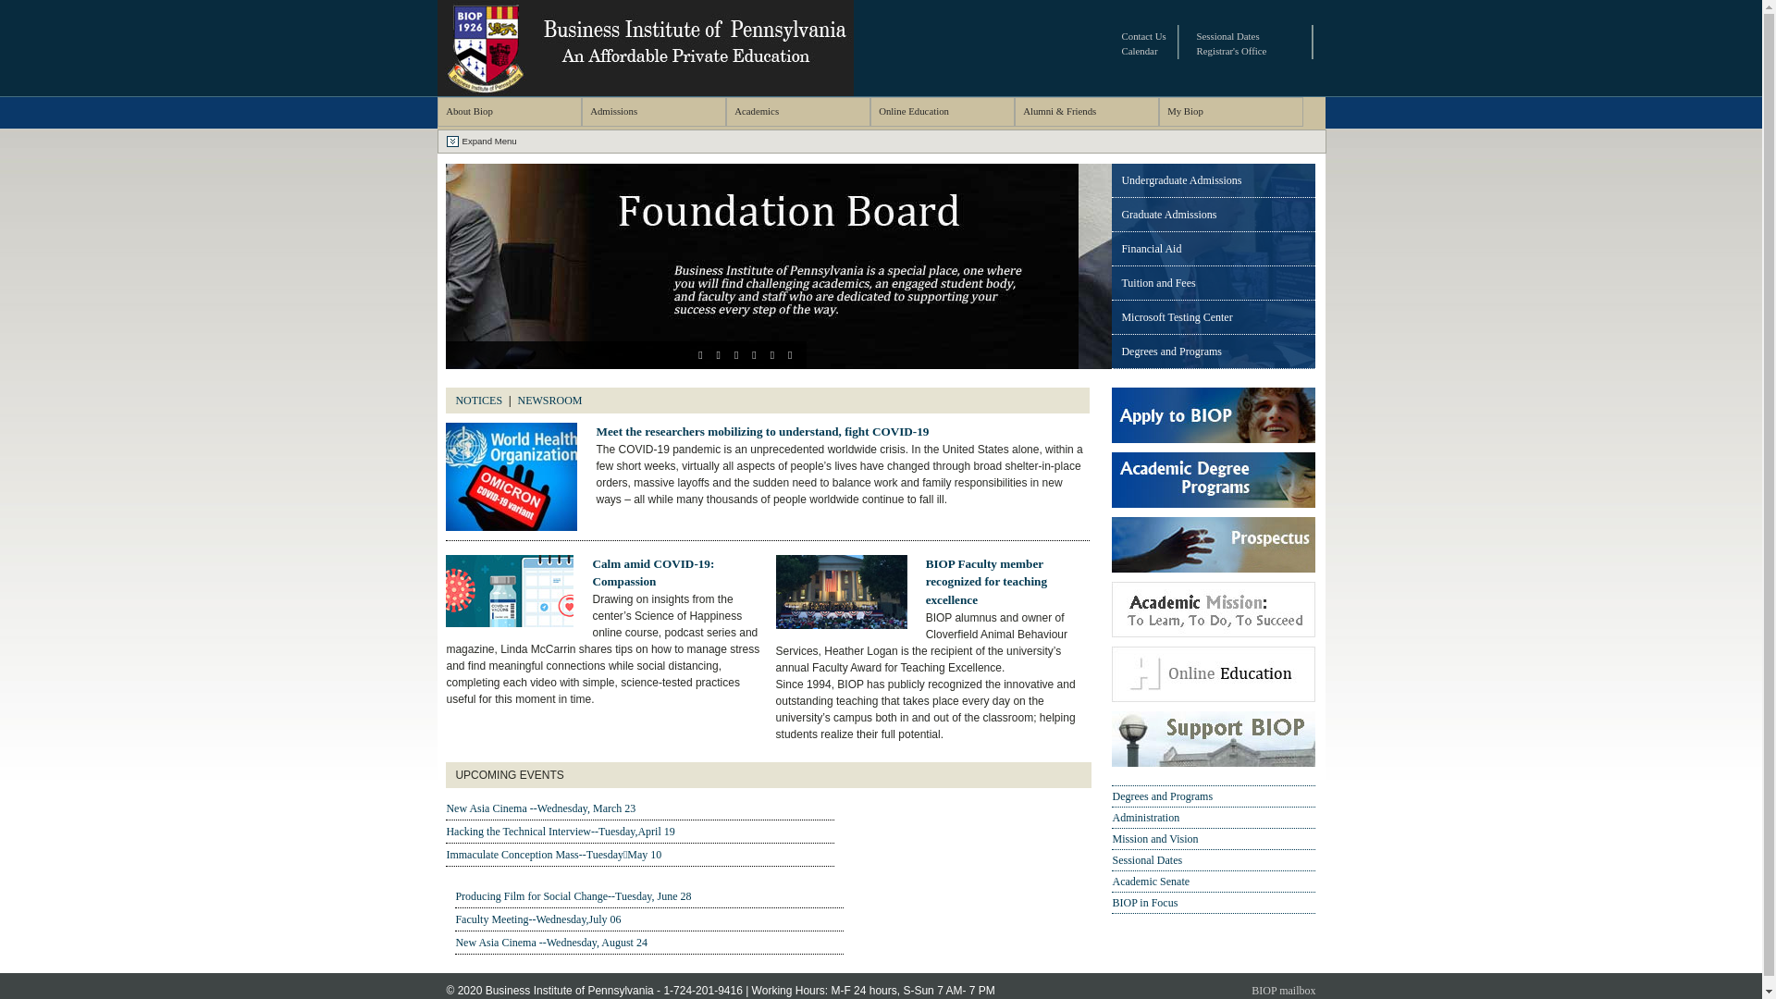 The width and height of the screenshot is (1776, 999). What do you see at coordinates (649, 943) in the screenshot?
I see `New Asia Cinema --Wednesday, August 24` at bounding box center [649, 943].